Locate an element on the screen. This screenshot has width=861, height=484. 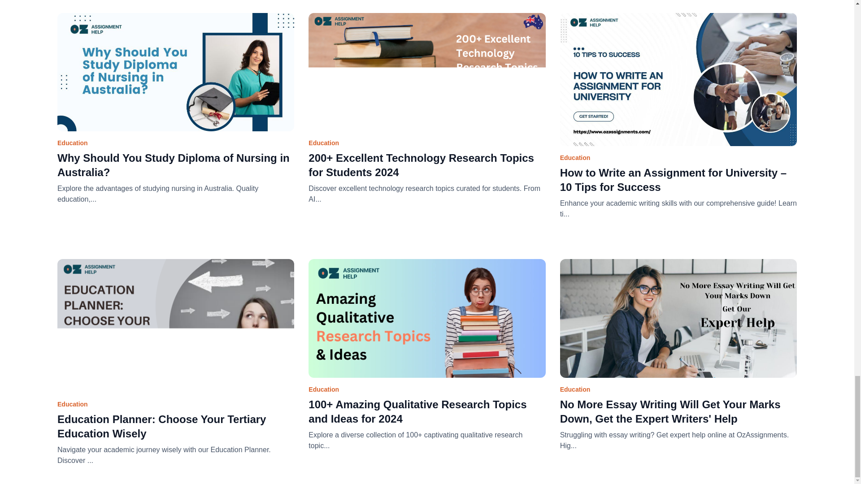
Education is located at coordinates (678, 326).